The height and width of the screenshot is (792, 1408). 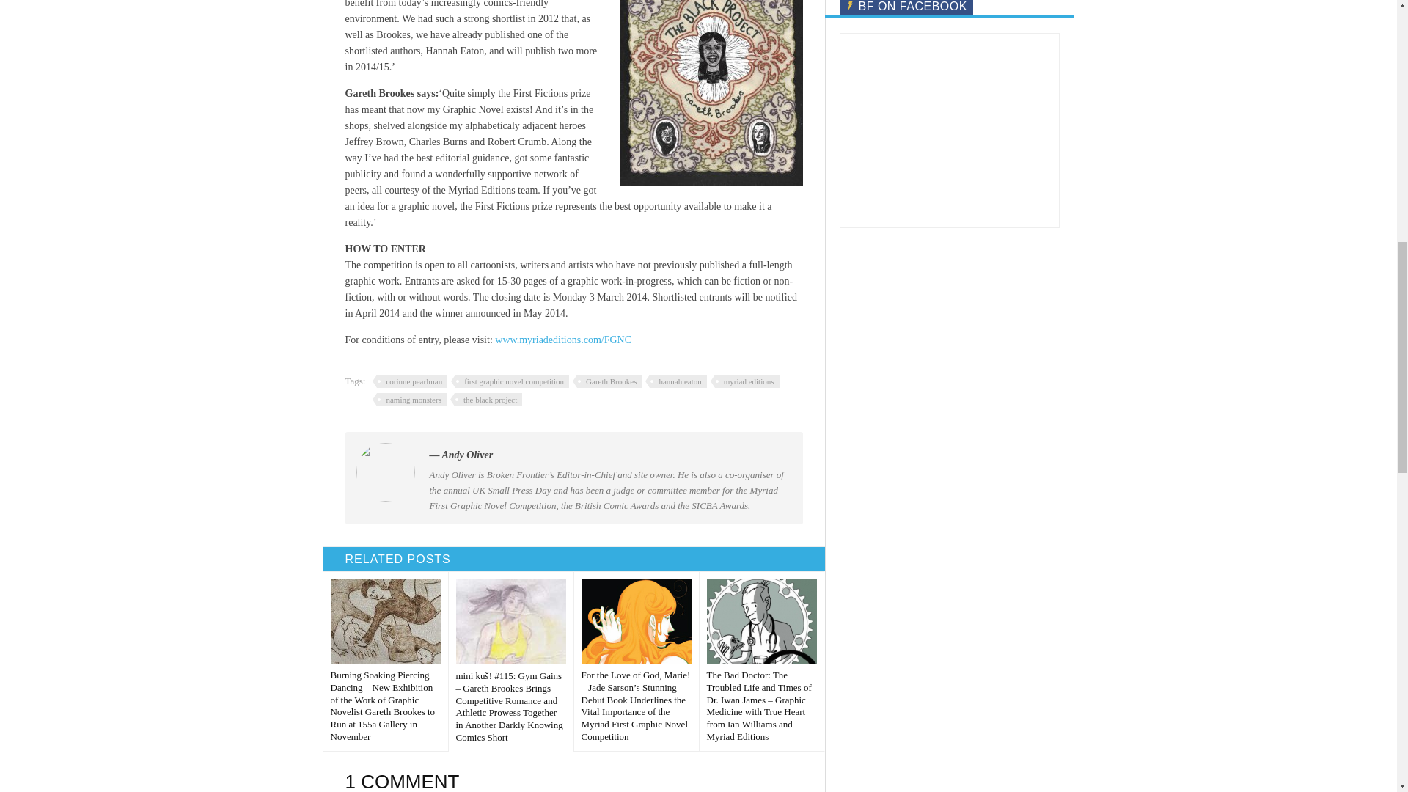 What do you see at coordinates (745, 381) in the screenshot?
I see `myriad editions` at bounding box center [745, 381].